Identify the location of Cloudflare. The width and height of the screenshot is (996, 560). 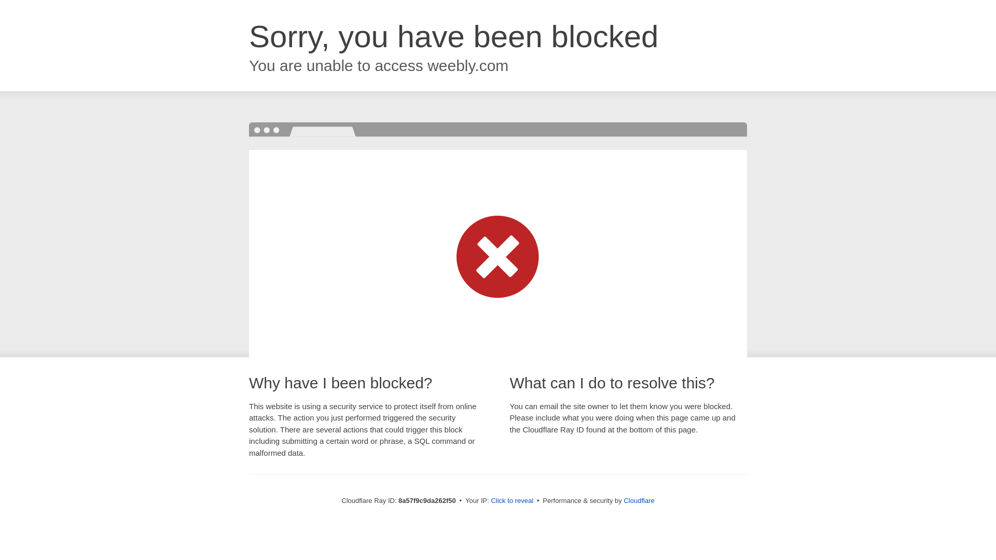
(639, 500).